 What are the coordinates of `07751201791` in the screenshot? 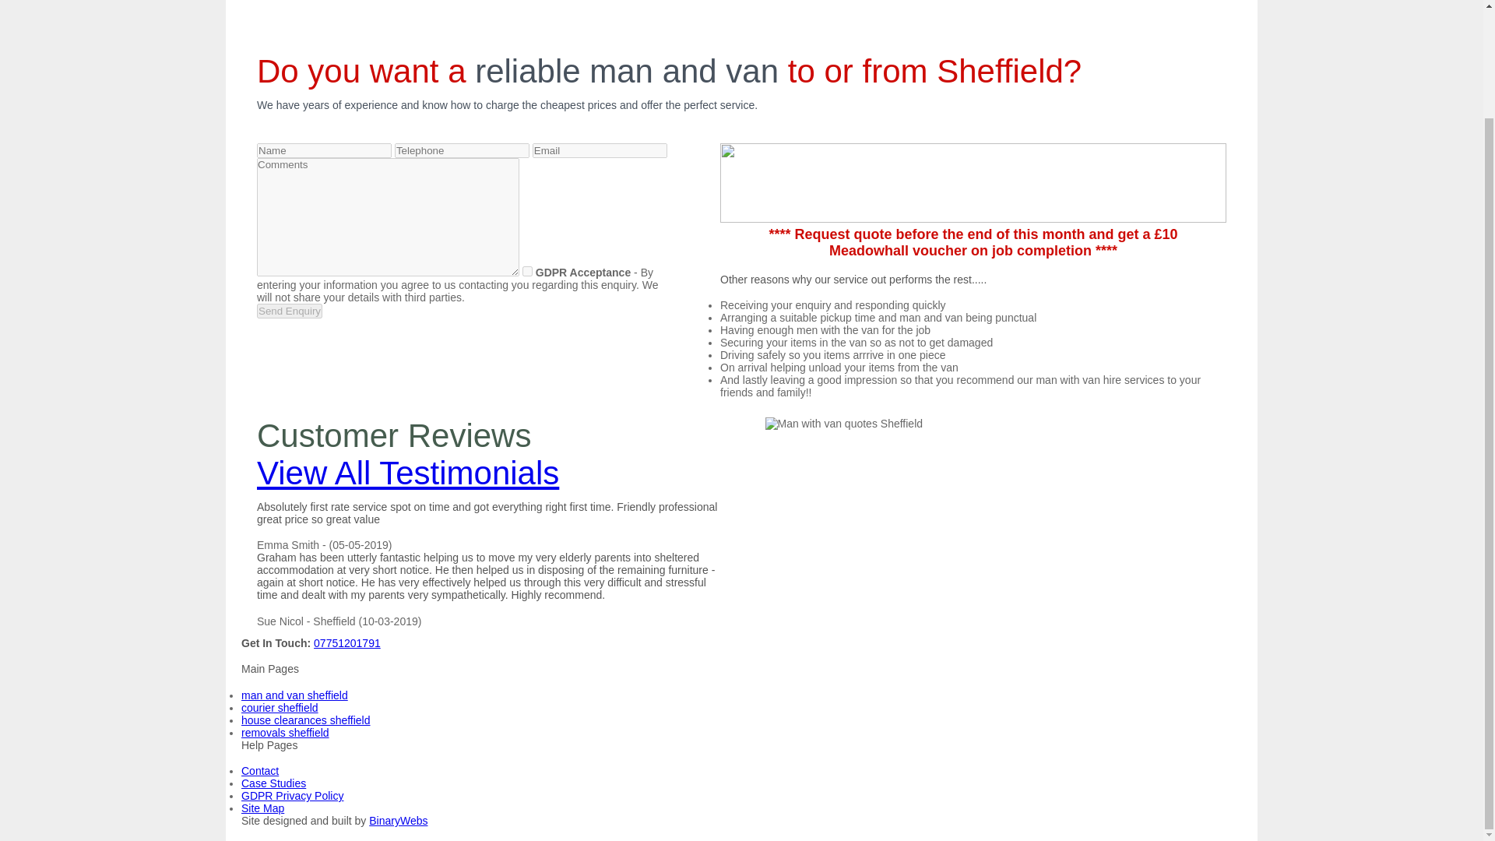 It's located at (1187, 1).